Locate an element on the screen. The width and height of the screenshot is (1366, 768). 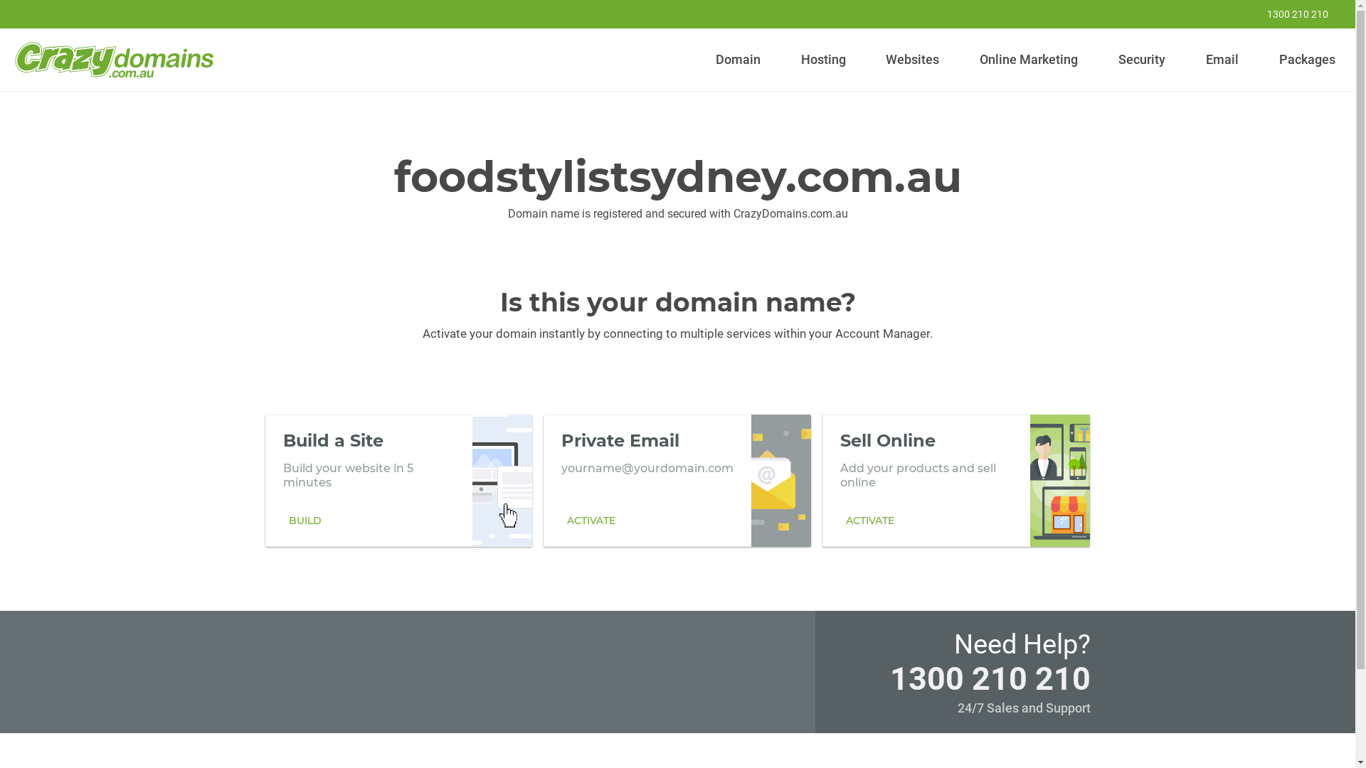
Private Email
yourname@yourdomain.com
ACTIVATE is located at coordinates (677, 480).